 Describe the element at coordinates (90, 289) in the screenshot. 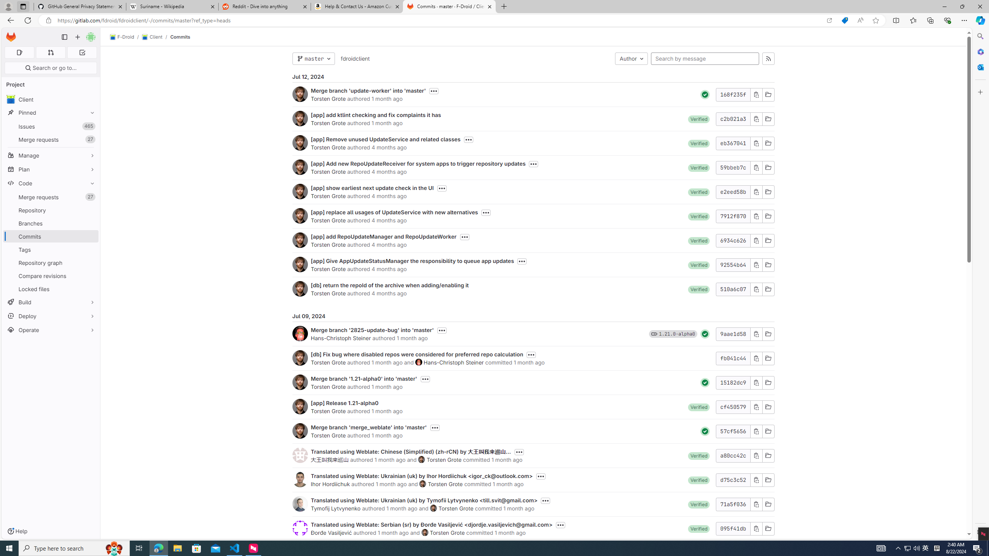

I see `Pin Locked files` at that location.